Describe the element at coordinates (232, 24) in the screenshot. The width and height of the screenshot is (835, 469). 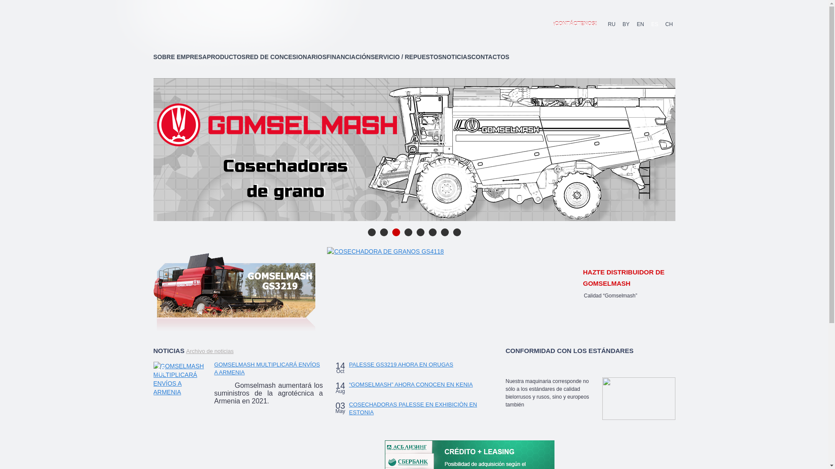
I see `Gomselmash` at that location.